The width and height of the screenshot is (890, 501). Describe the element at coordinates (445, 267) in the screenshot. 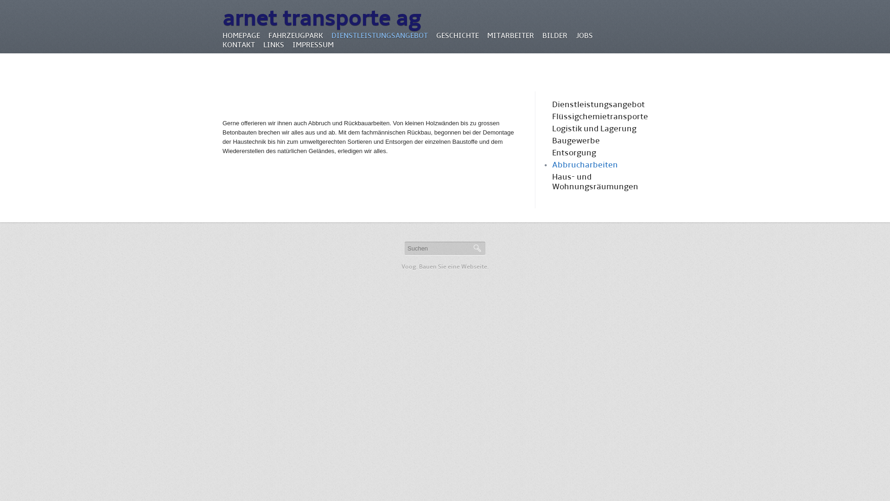

I see `Voog. Bauen Sie eine Webseite.` at that location.